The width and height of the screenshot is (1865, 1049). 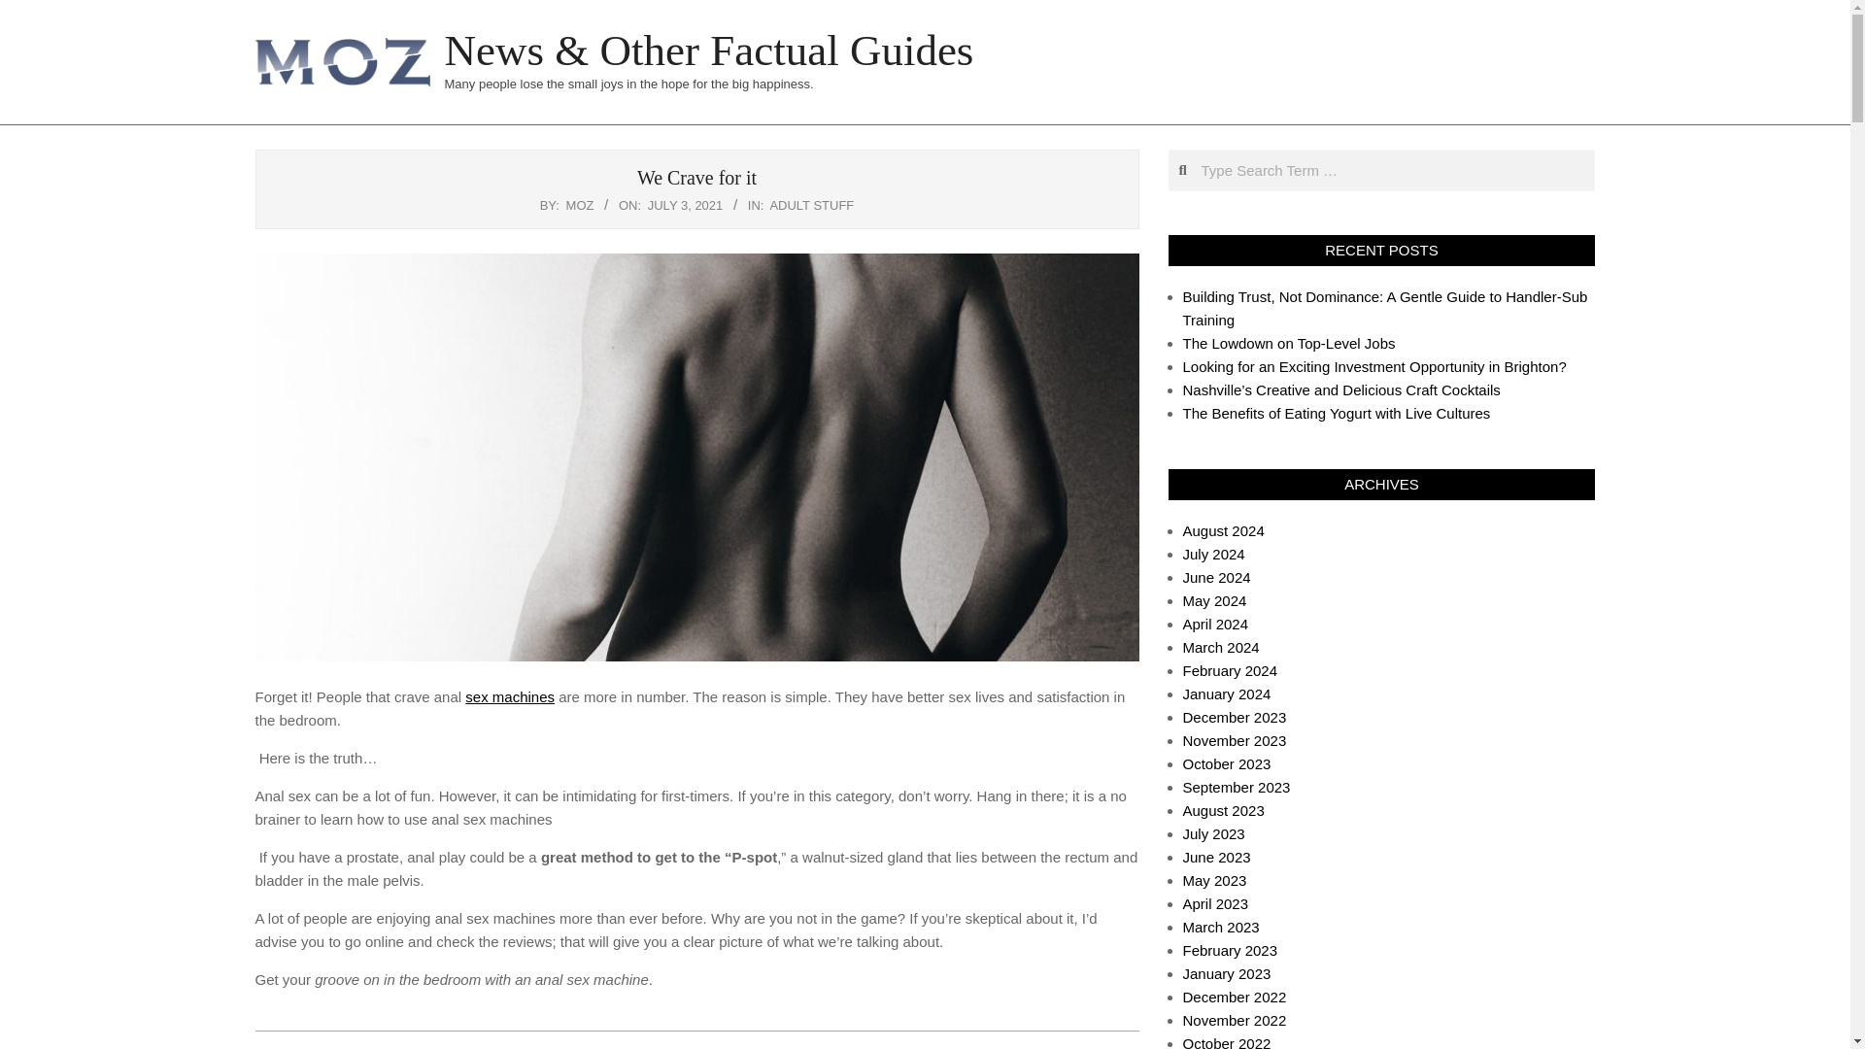 What do you see at coordinates (685, 206) in the screenshot?
I see `Saturday, July 3, 2021, 2:20 am` at bounding box center [685, 206].